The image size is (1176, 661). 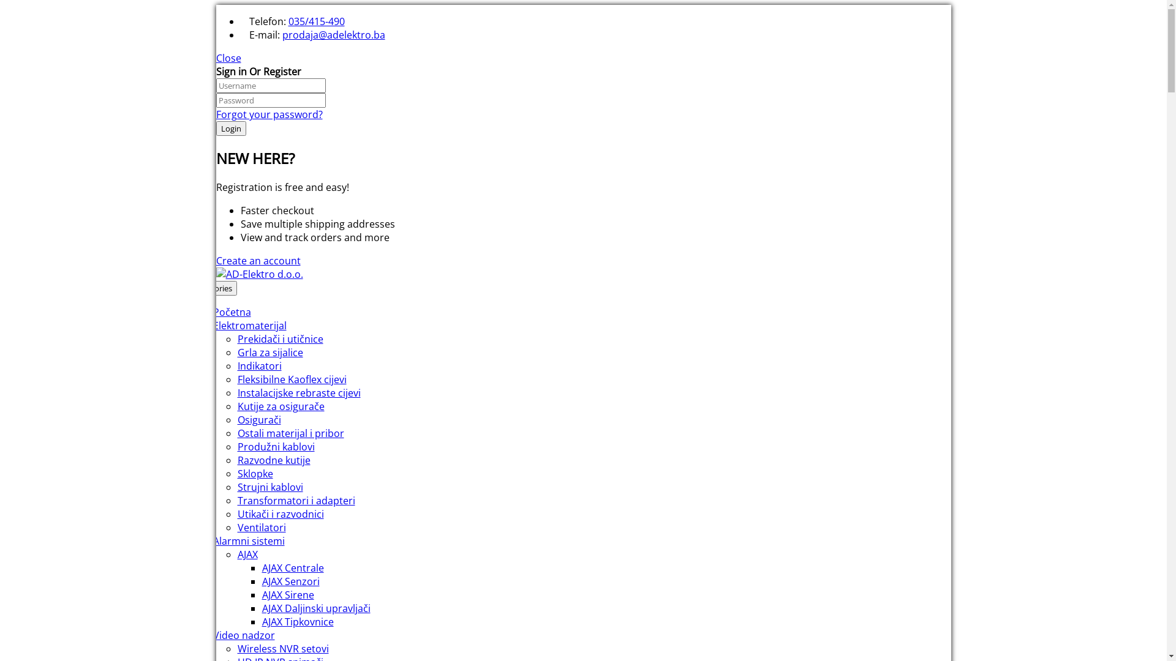 I want to click on AJAX, so click(x=247, y=555).